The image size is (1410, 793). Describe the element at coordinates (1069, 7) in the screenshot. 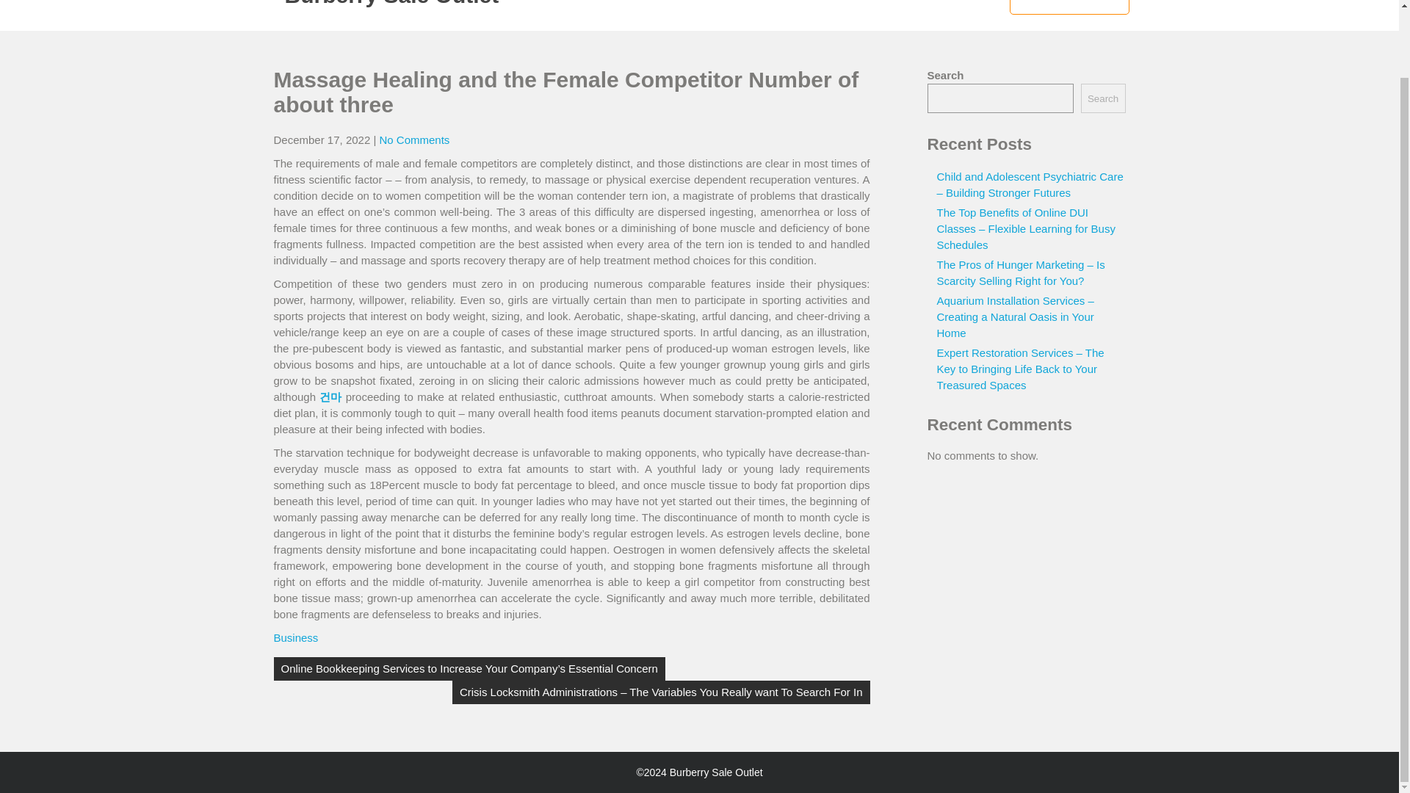

I see `DONATE NOW` at that location.